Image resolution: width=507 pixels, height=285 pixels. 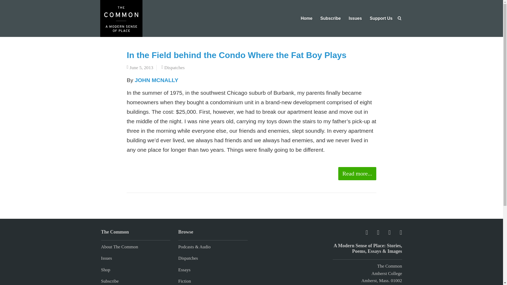 What do you see at coordinates (106, 258) in the screenshot?
I see `Issues` at bounding box center [106, 258].